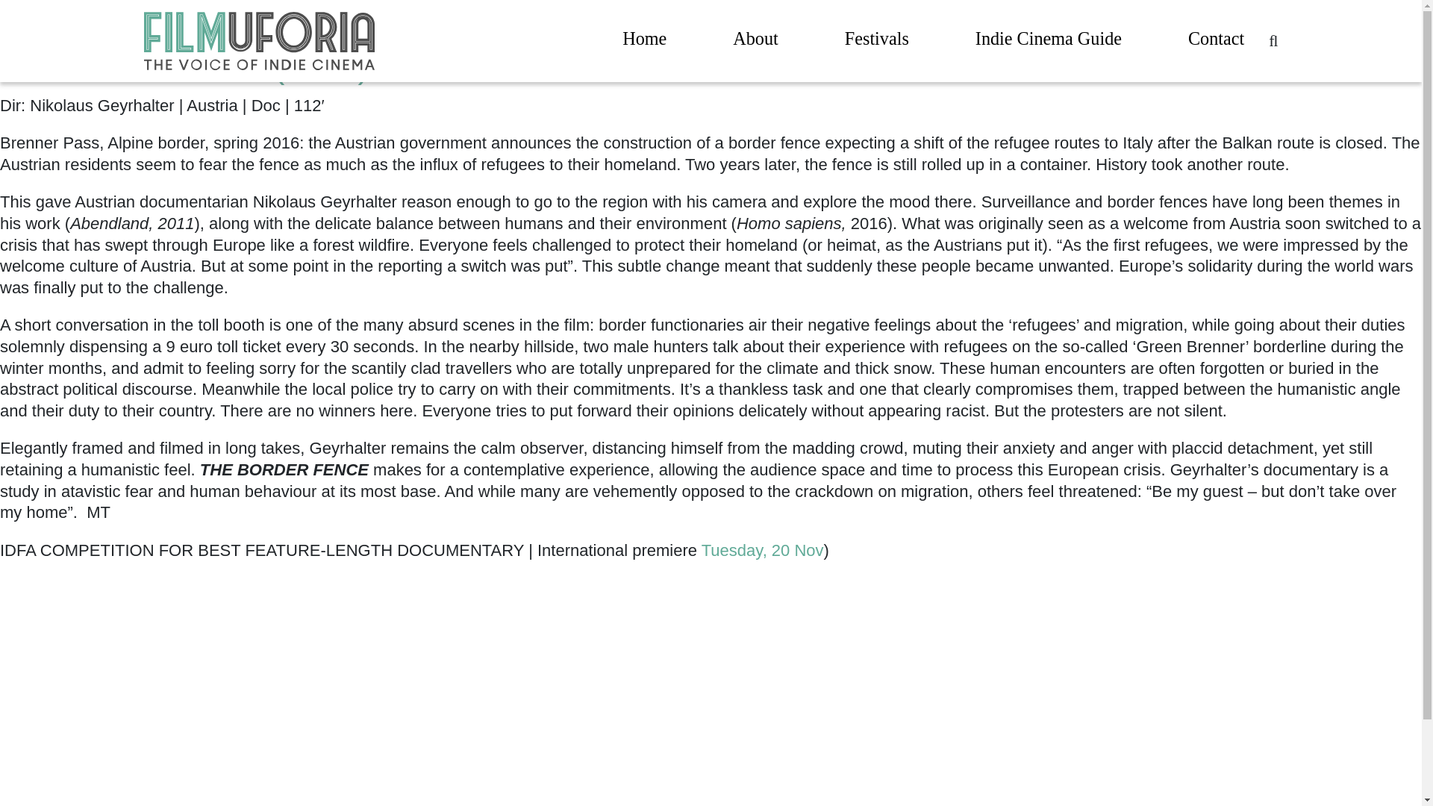  Describe the element at coordinates (643, 42) in the screenshot. I see `Home` at that location.